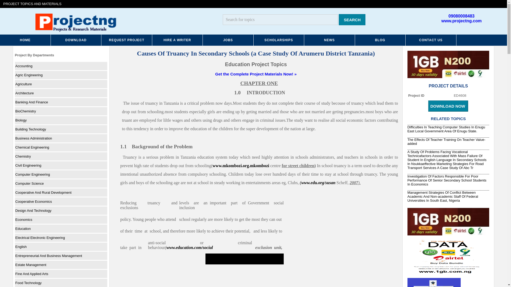 The height and width of the screenshot is (287, 511). Describe the element at coordinates (279, 40) in the screenshot. I see `Scholarship` at that location.